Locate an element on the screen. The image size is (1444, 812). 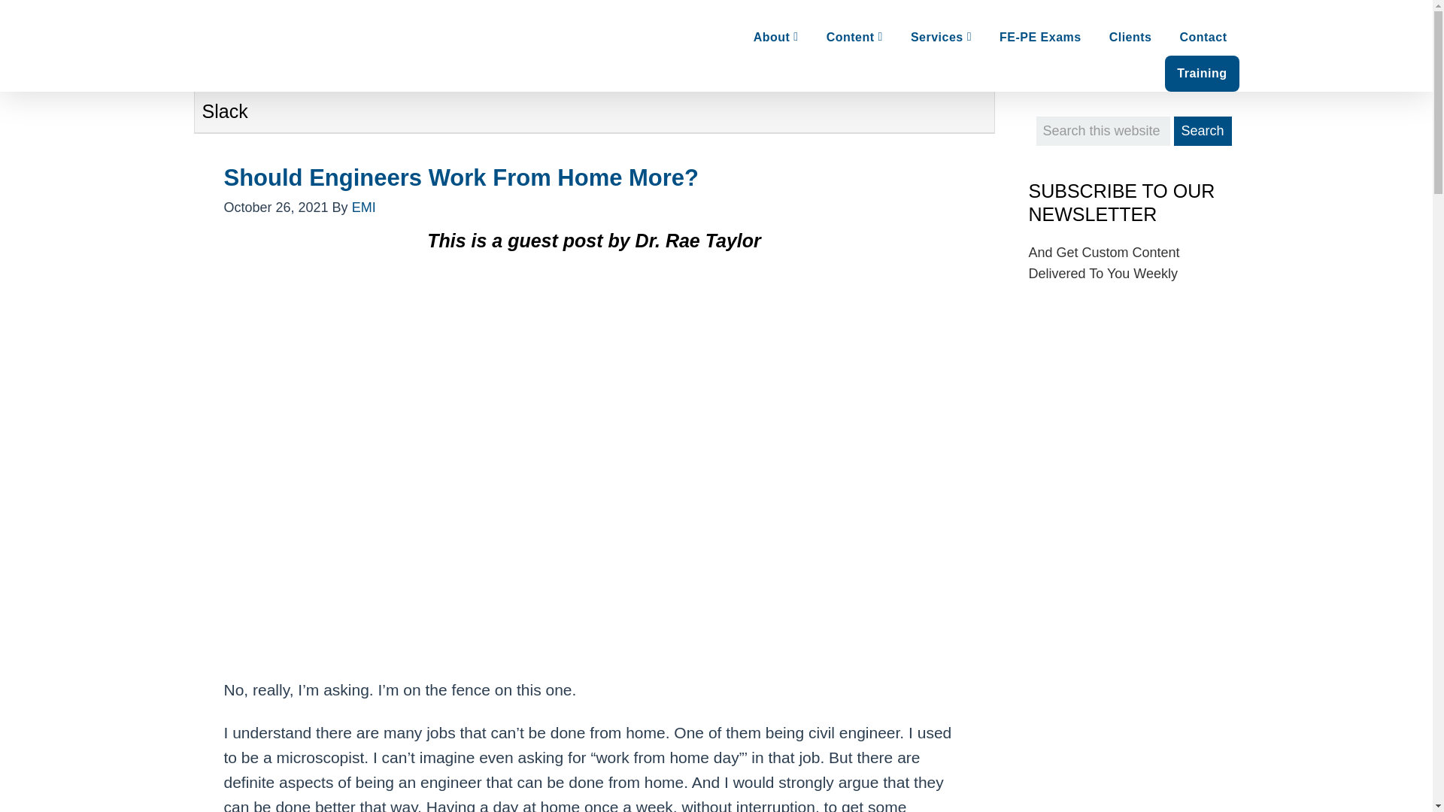
Search is located at coordinates (1202, 131).